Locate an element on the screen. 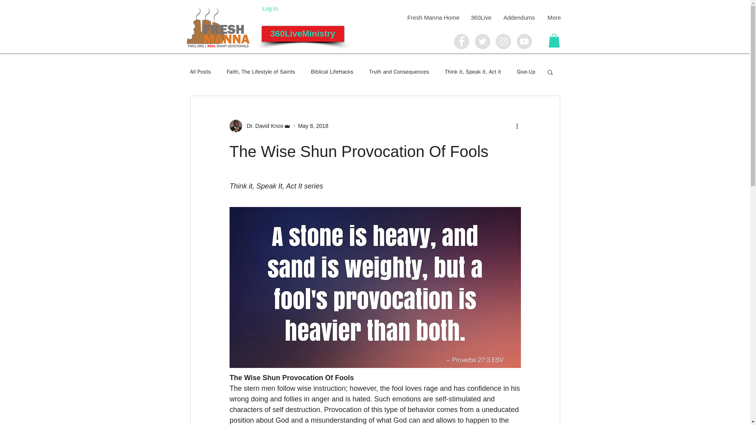 This screenshot has width=756, height=425. 360LiveMinistry is located at coordinates (302, 33).